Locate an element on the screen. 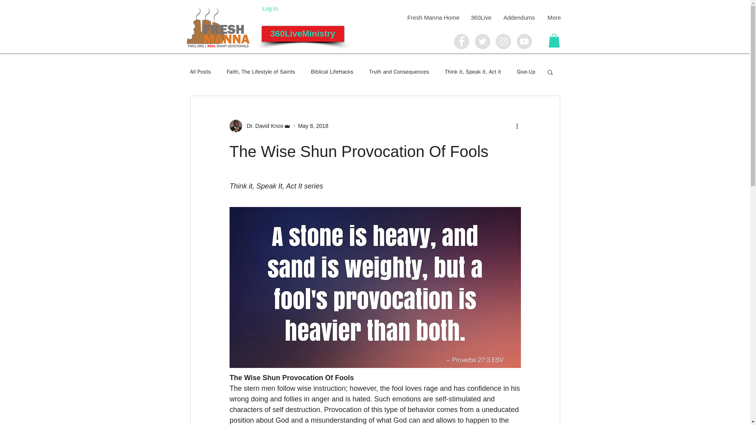 This screenshot has width=756, height=425. 360LiveMinistry is located at coordinates (302, 33).